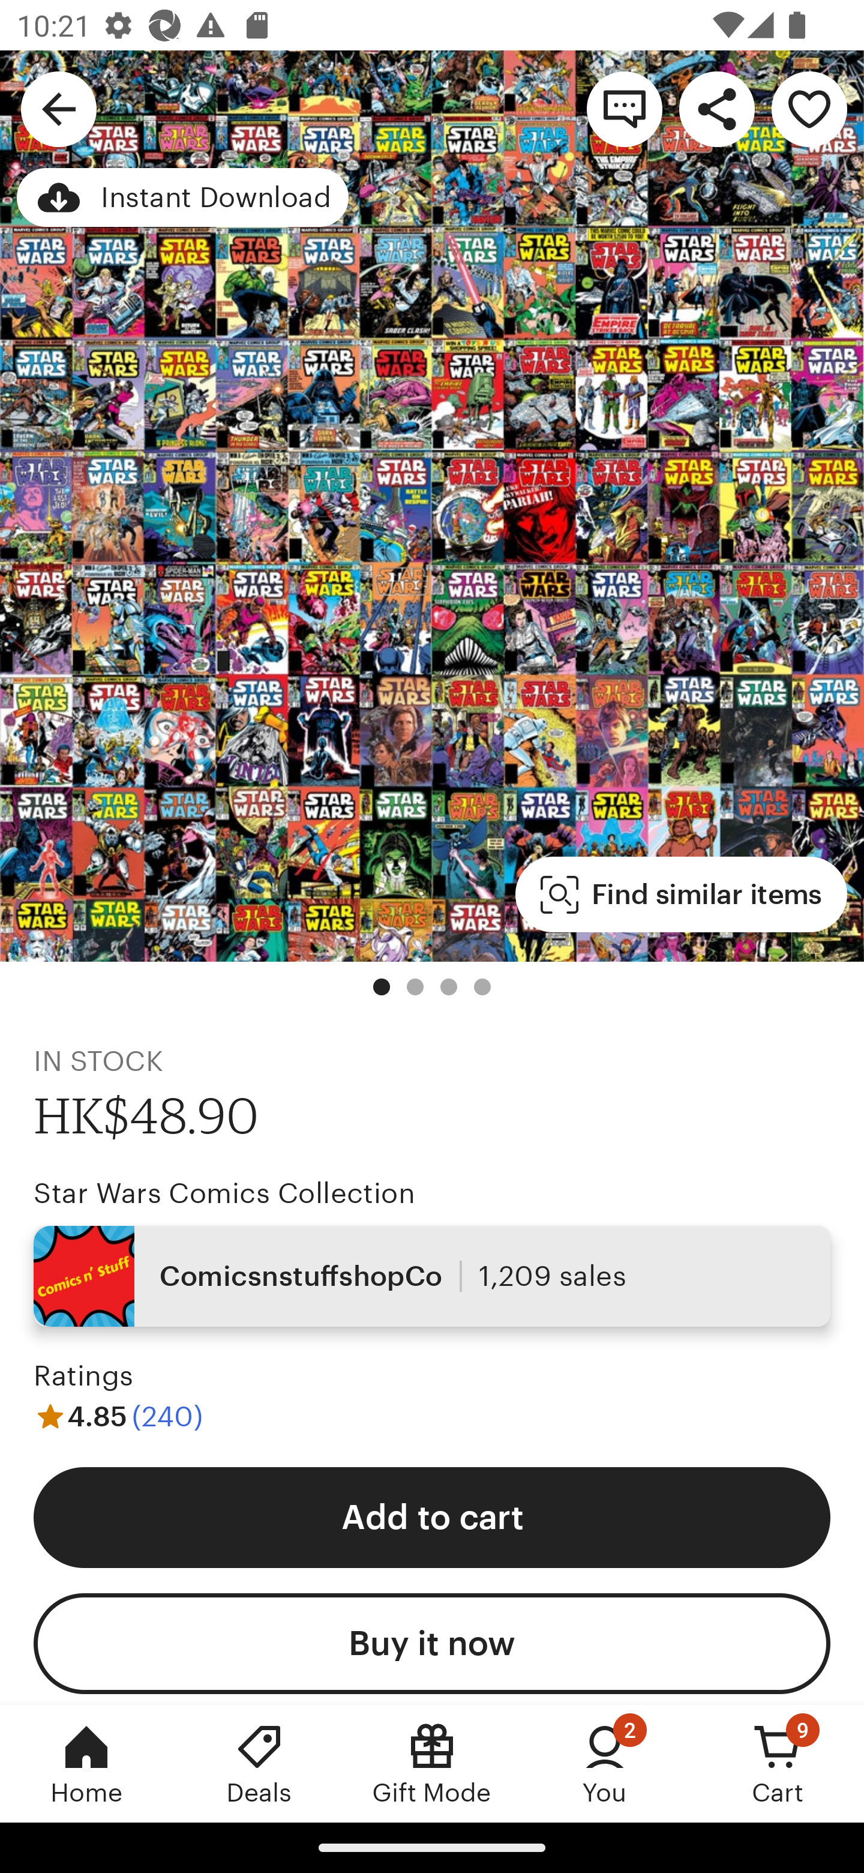  What do you see at coordinates (59, 108) in the screenshot?
I see `Navigate up` at bounding box center [59, 108].